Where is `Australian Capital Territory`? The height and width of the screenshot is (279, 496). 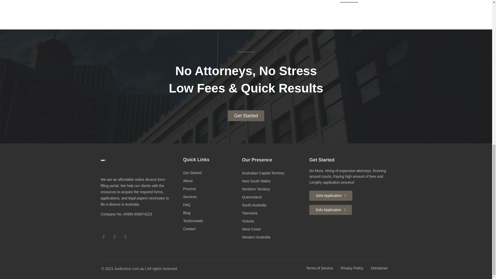
Australian Capital Territory is located at coordinates (273, 173).